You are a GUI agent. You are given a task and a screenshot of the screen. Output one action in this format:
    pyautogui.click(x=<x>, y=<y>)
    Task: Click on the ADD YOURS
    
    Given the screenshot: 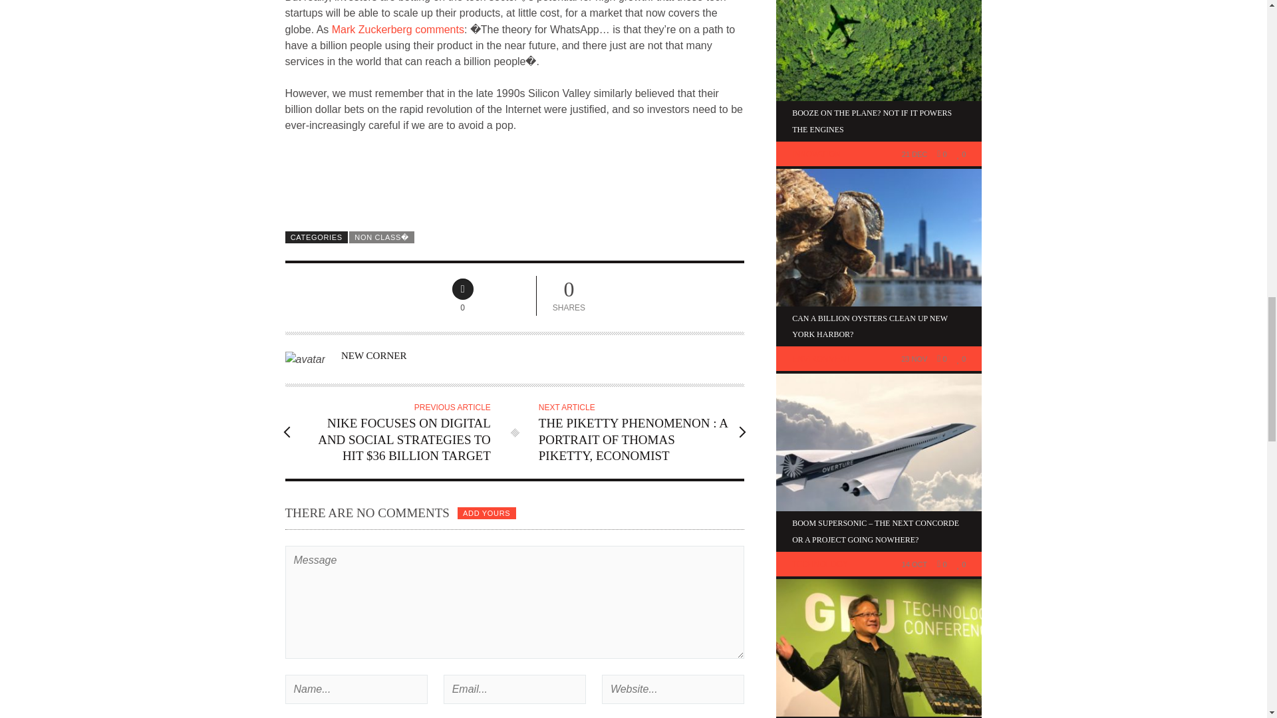 What is the action you would take?
    pyautogui.click(x=486, y=513)
    